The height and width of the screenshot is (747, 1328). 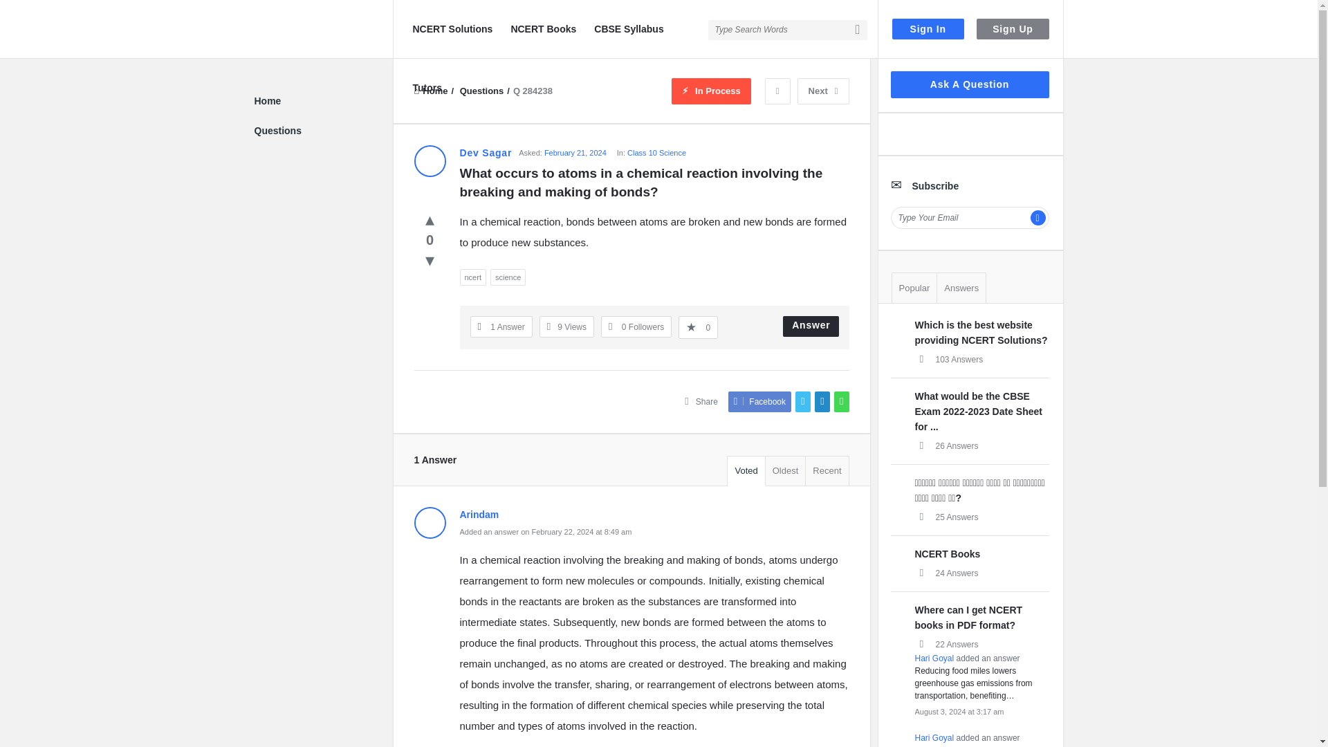 What do you see at coordinates (656, 152) in the screenshot?
I see `Class 10 Science` at bounding box center [656, 152].